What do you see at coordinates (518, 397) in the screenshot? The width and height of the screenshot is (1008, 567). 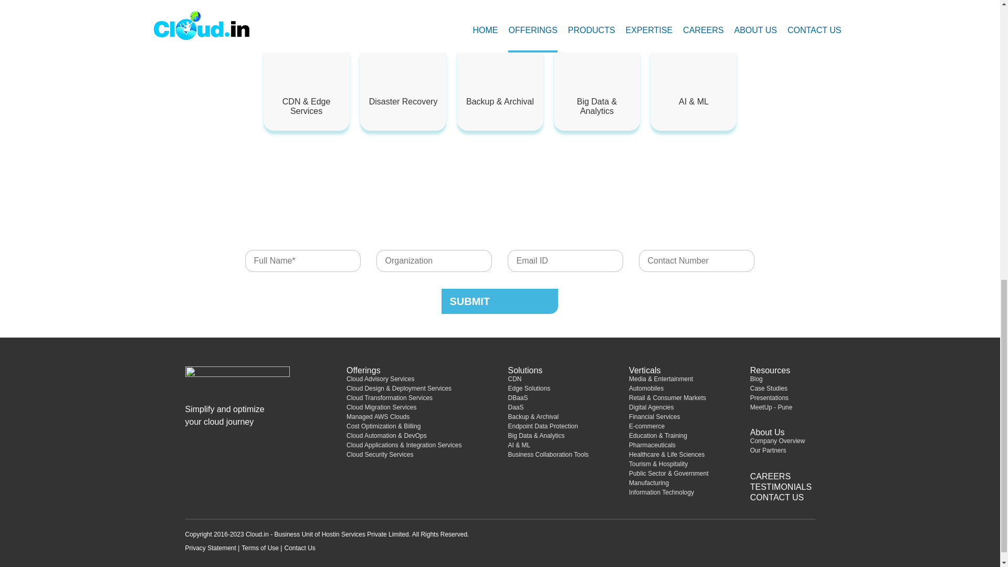 I see `DBaaS` at bounding box center [518, 397].